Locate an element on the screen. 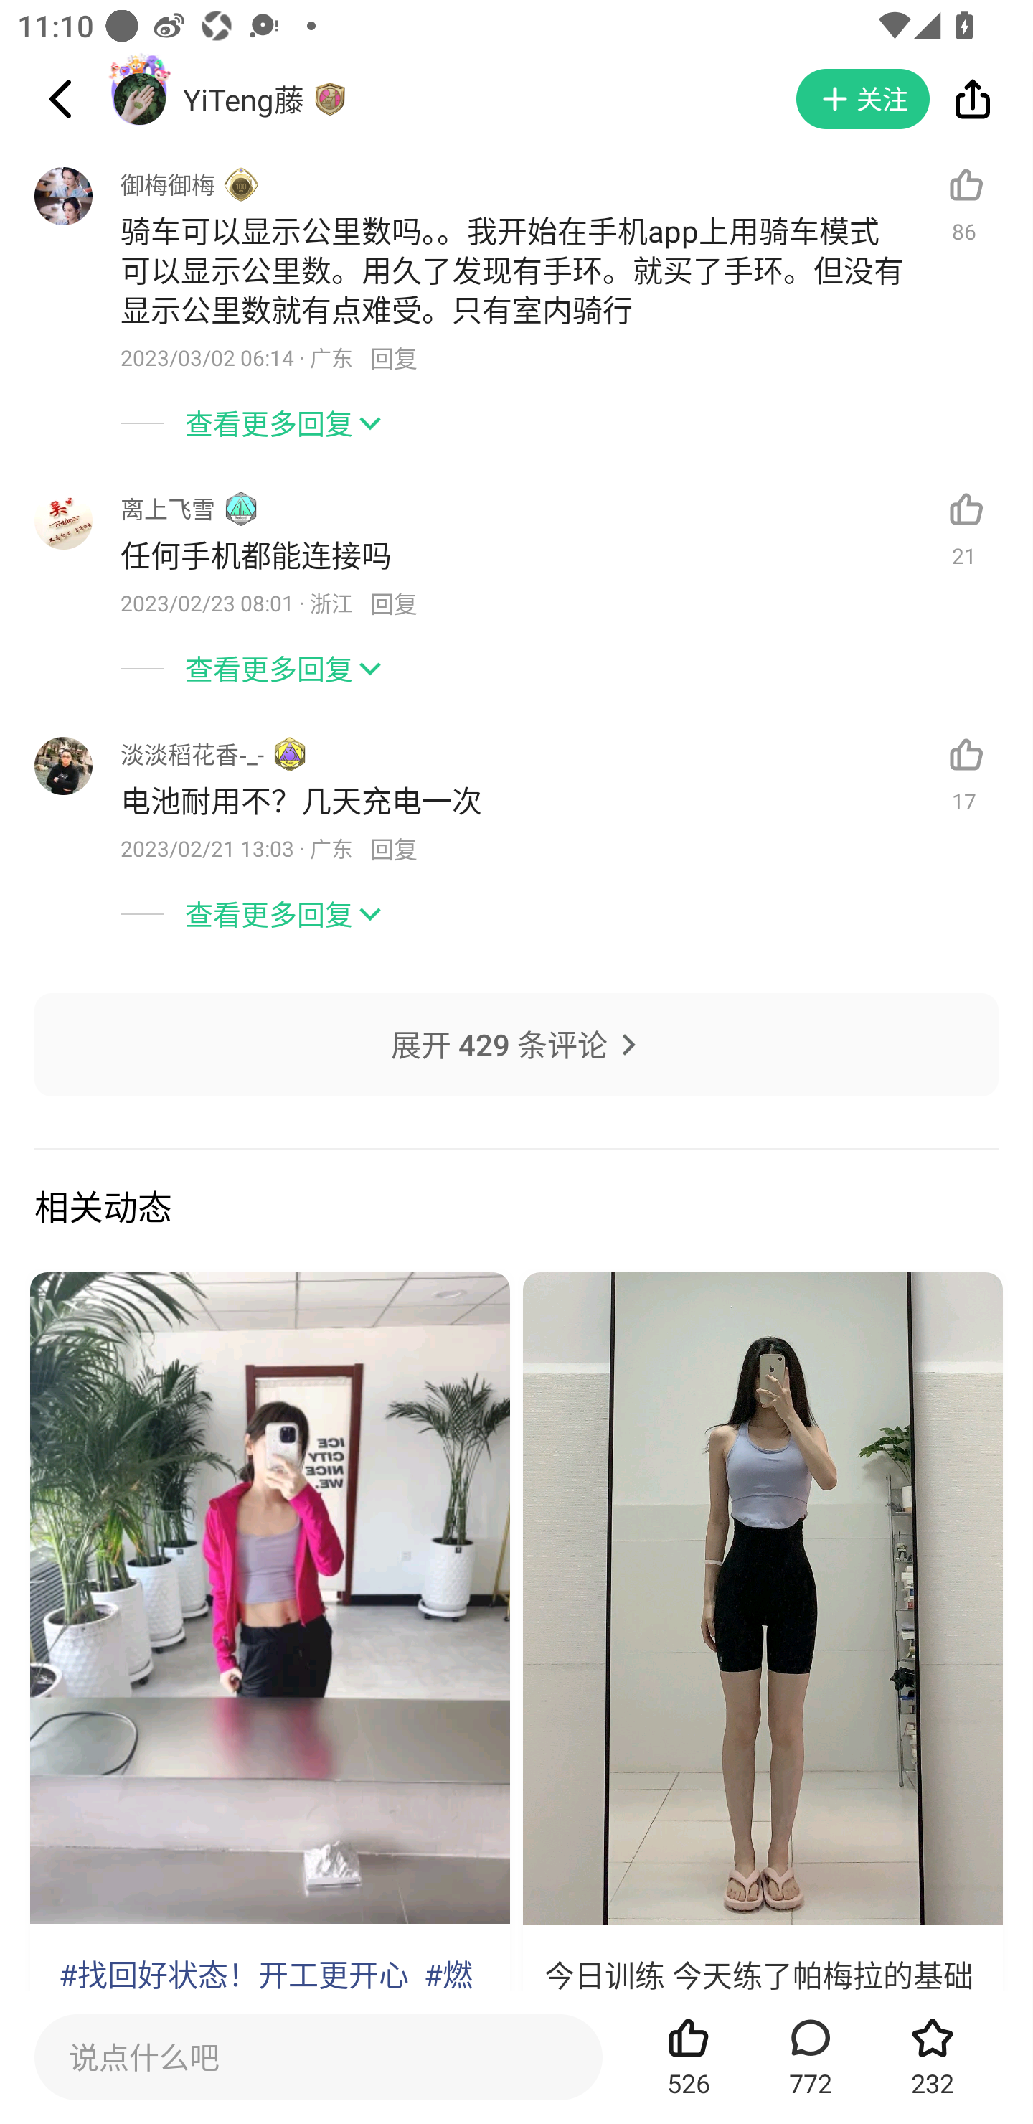 This screenshot has height=2124, width=1033. 232 is located at coordinates (933, 2057).